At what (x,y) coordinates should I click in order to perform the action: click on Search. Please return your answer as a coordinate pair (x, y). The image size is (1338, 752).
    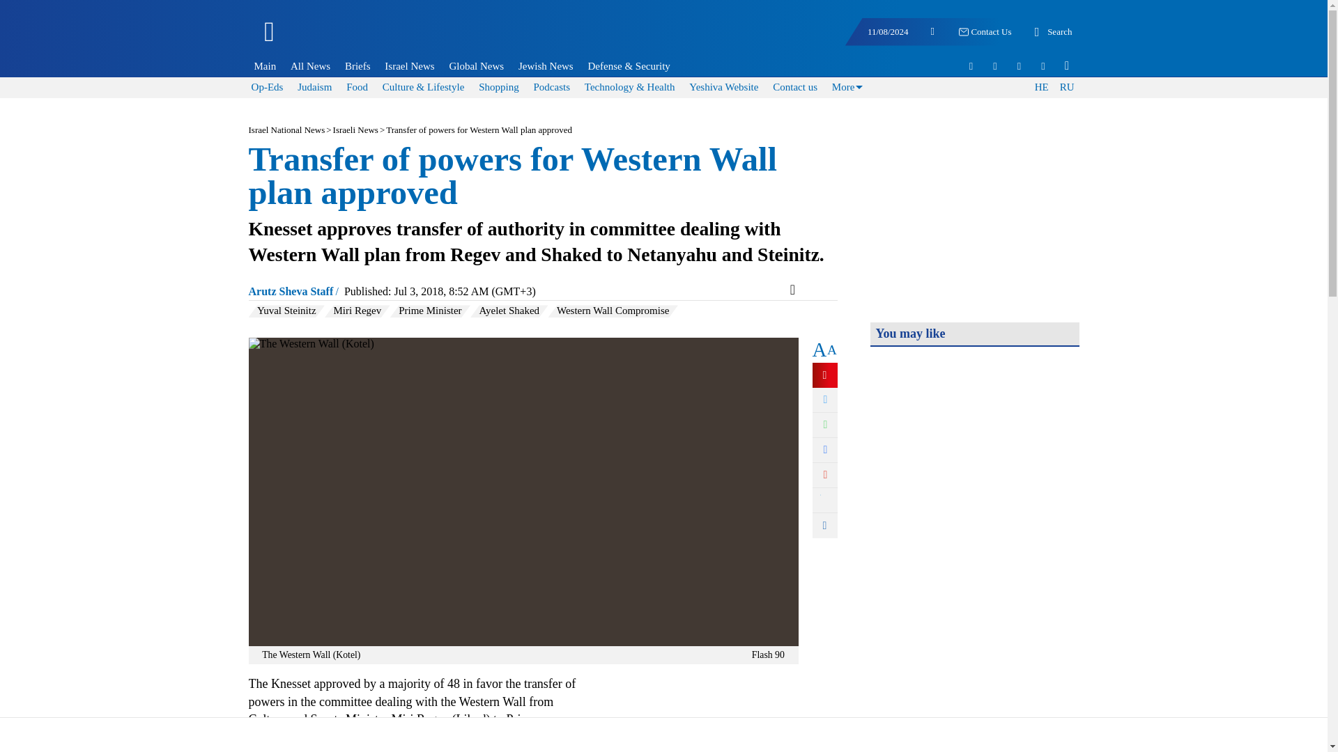
    Looking at the image, I should click on (1051, 32).